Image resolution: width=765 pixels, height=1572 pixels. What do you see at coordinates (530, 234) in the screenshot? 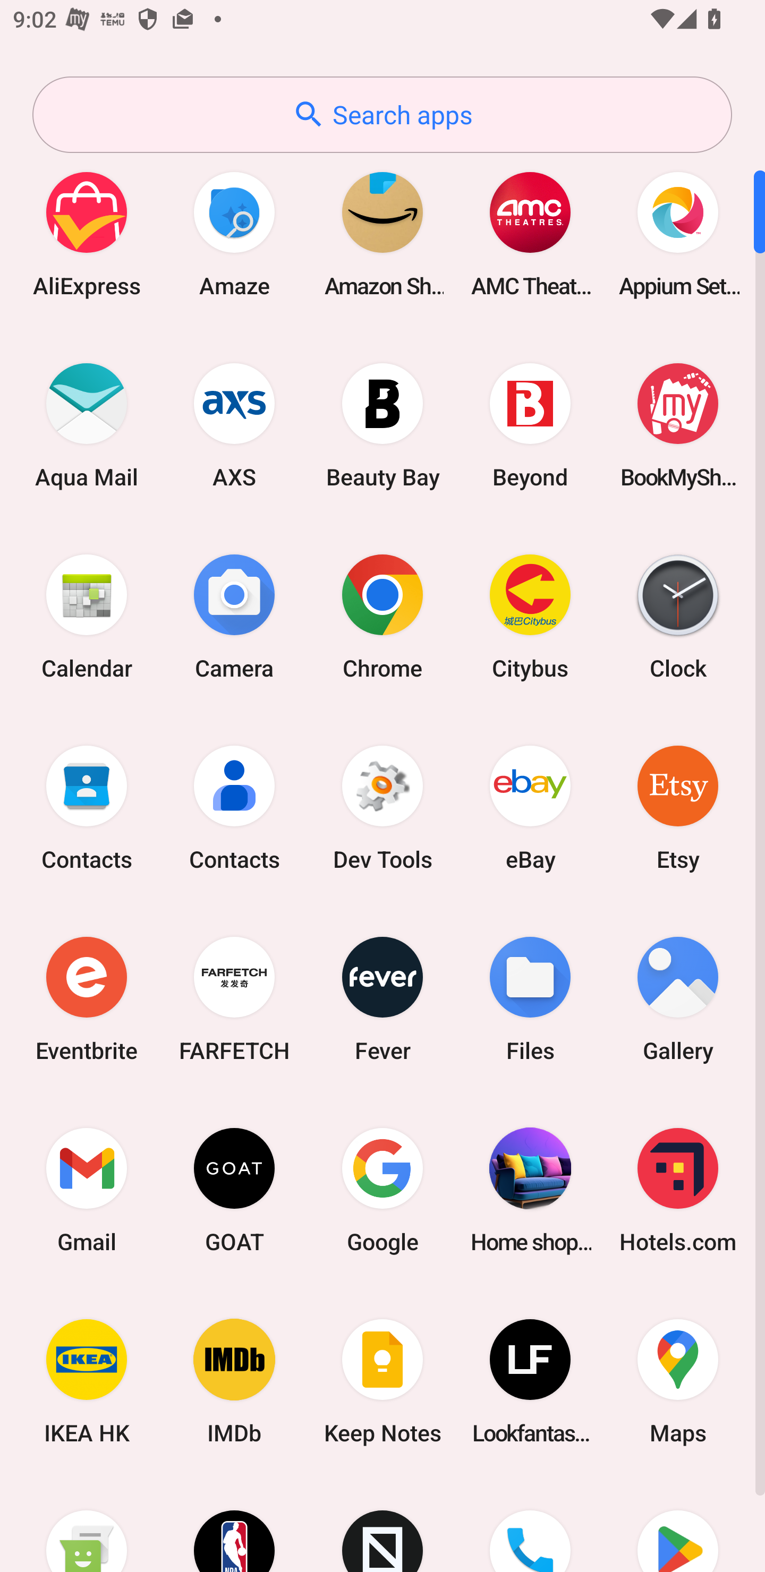
I see `AMC Theatres` at bounding box center [530, 234].